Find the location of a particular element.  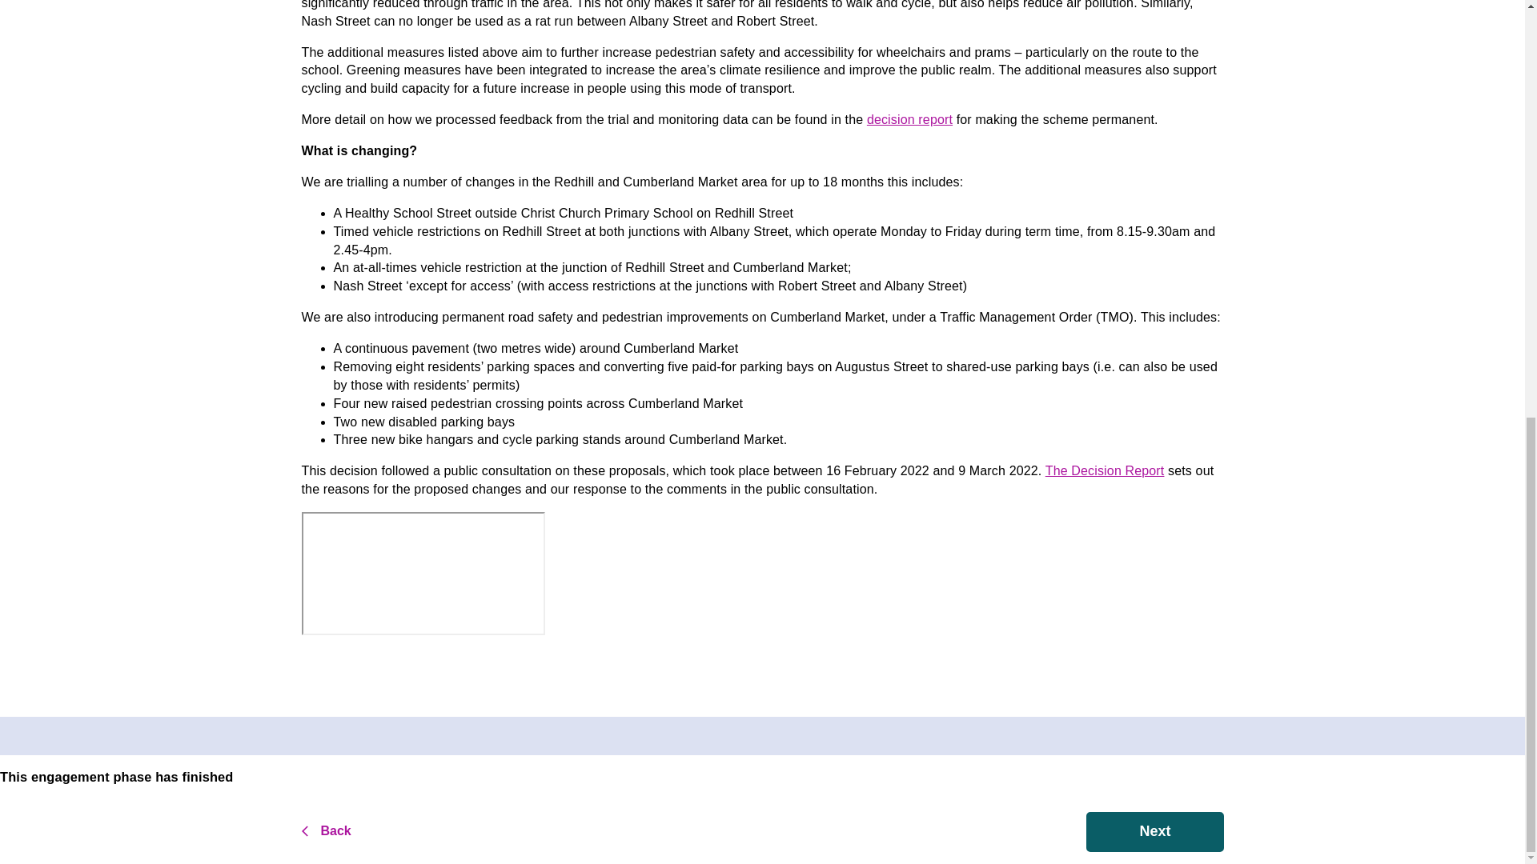

Back is located at coordinates (368, 832).